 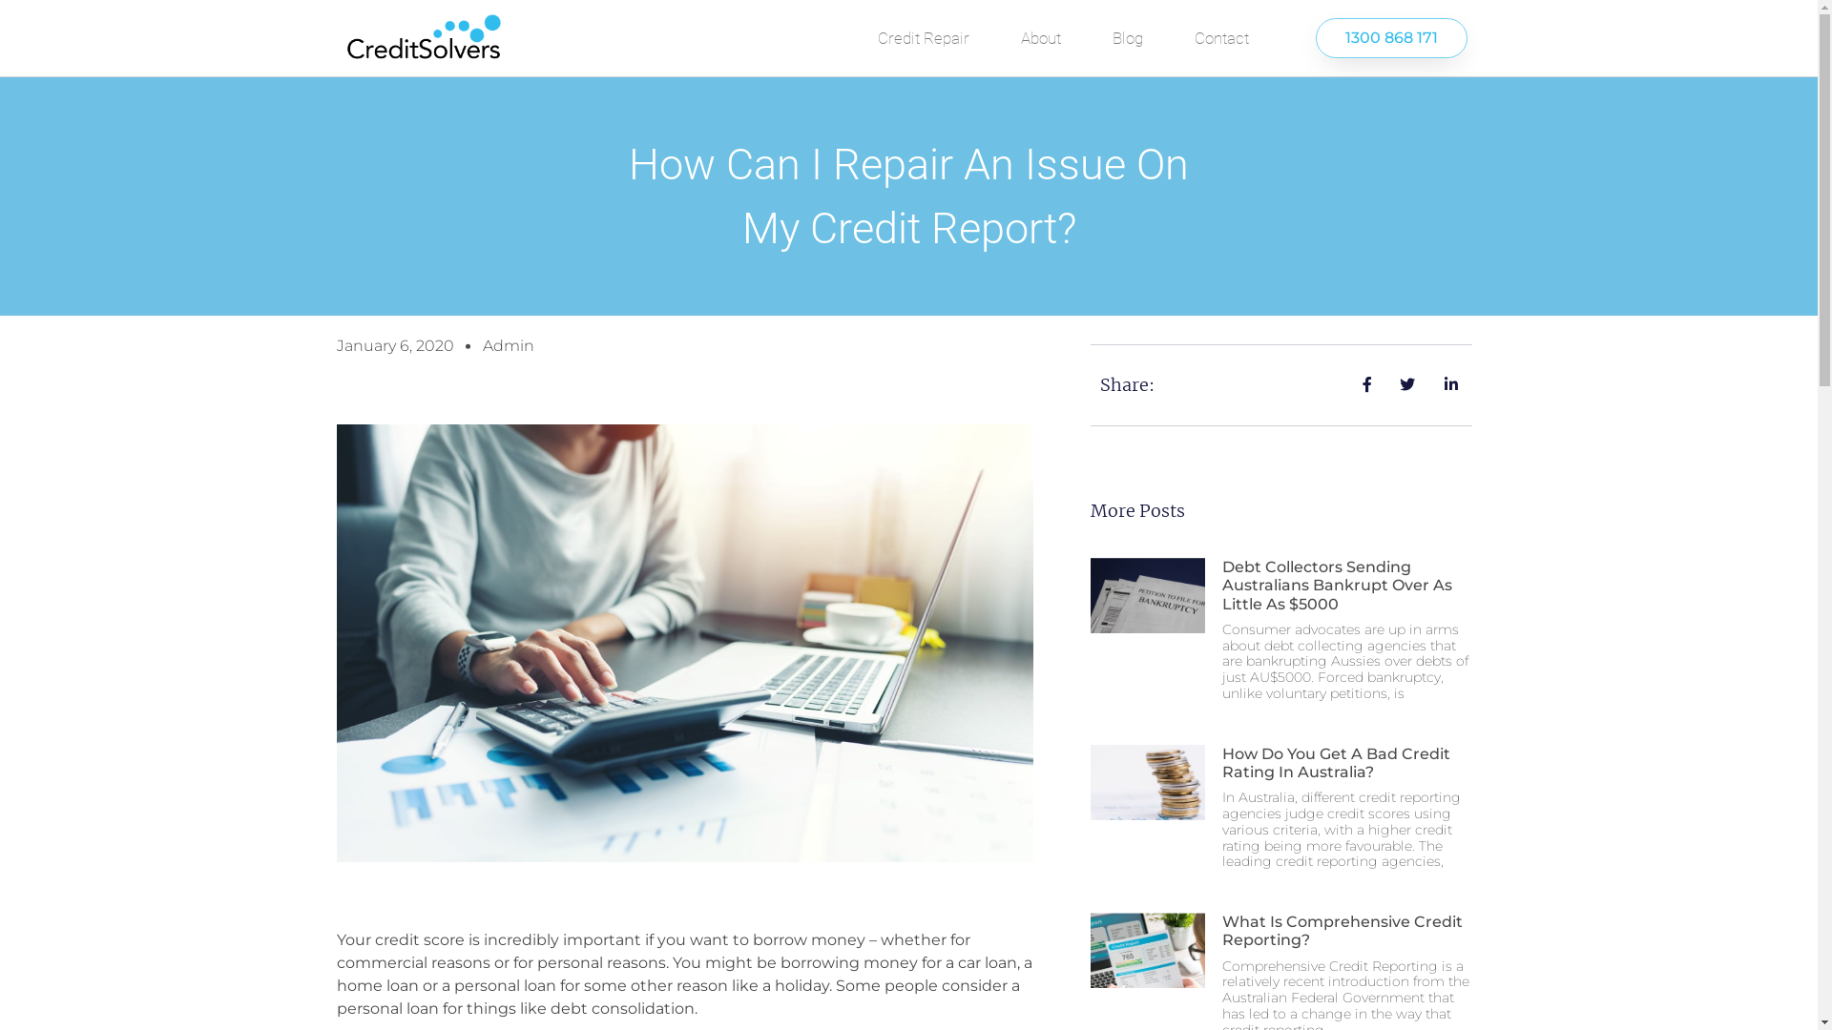 I want to click on Credit Repair, so click(x=924, y=38).